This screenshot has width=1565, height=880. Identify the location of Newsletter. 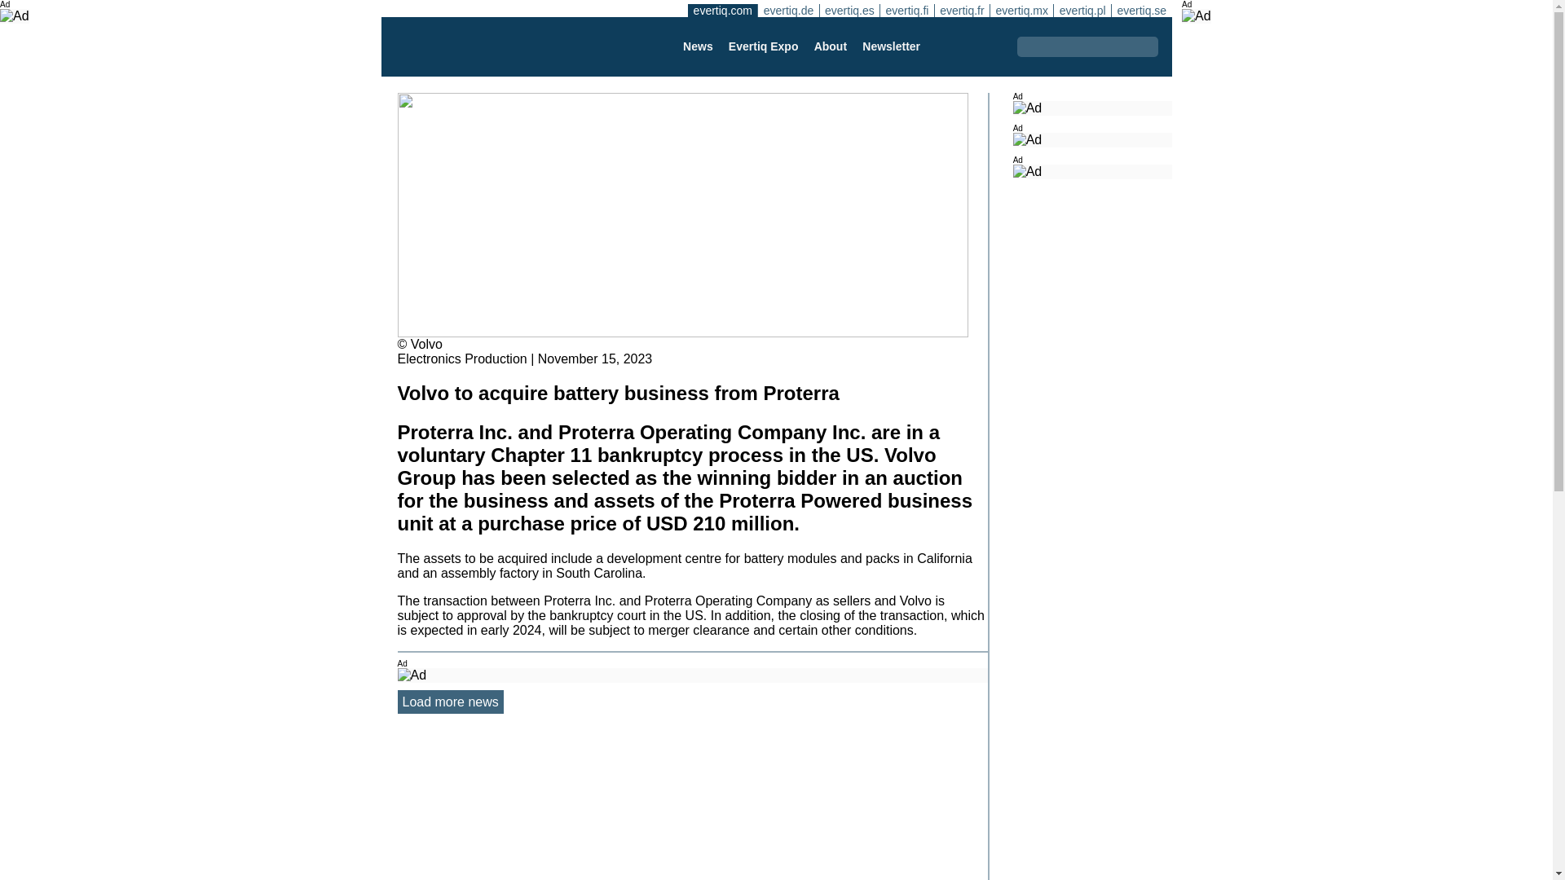
(891, 46).